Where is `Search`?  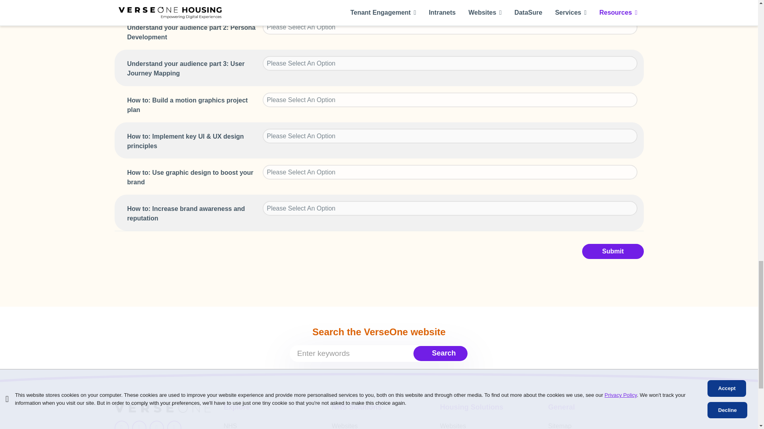 Search is located at coordinates (442, 353).